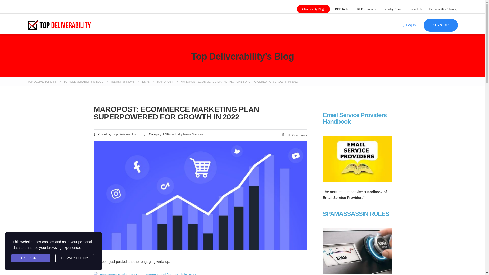 This screenshot has width=489, height=275. What do you see at coordinates (146, 82) in the screenshot?
I see `Go to the ESPs Category archives.` at bounding box center [146, 82].